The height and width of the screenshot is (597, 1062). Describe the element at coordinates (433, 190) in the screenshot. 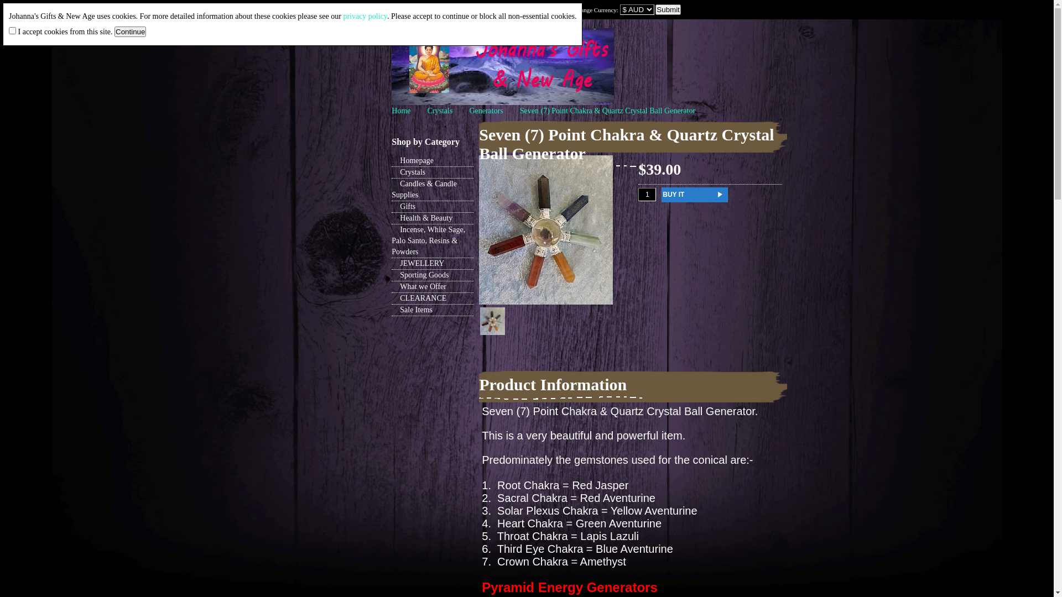

I see `Candles & Candle Supplies` at that location.